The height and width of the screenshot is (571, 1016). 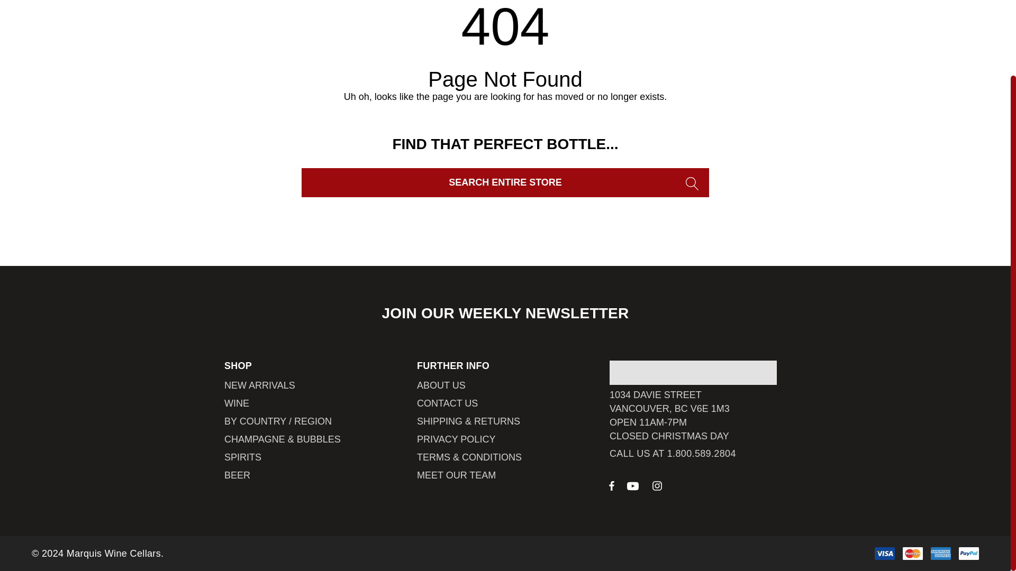 I want to click on BEER, so click(x=237, y=475).